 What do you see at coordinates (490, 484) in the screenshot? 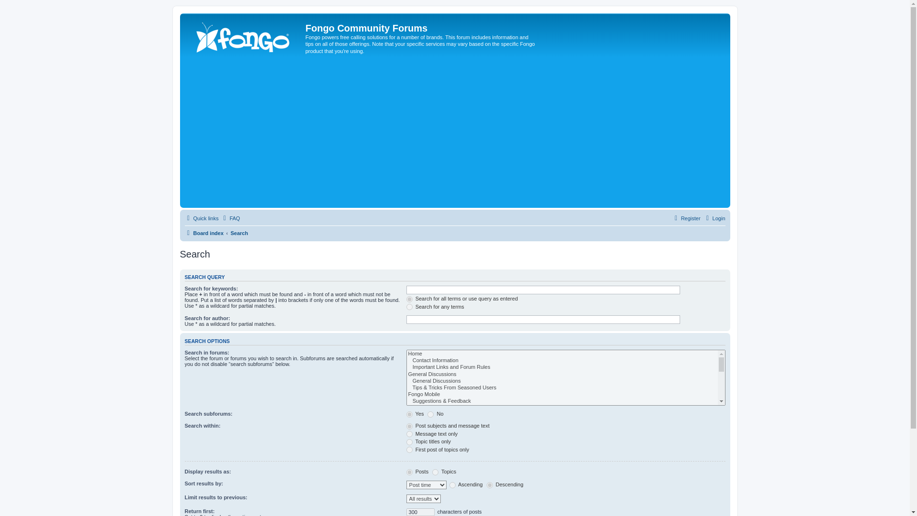
I see `d` at bounding box center [490, 484].